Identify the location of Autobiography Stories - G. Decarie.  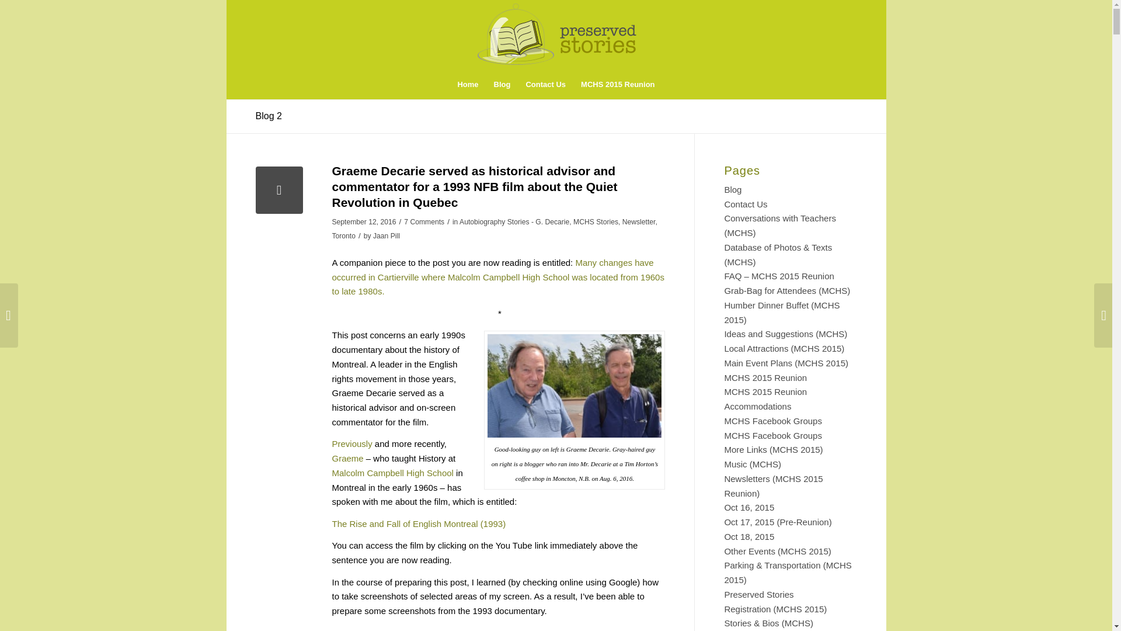
(514, 221).